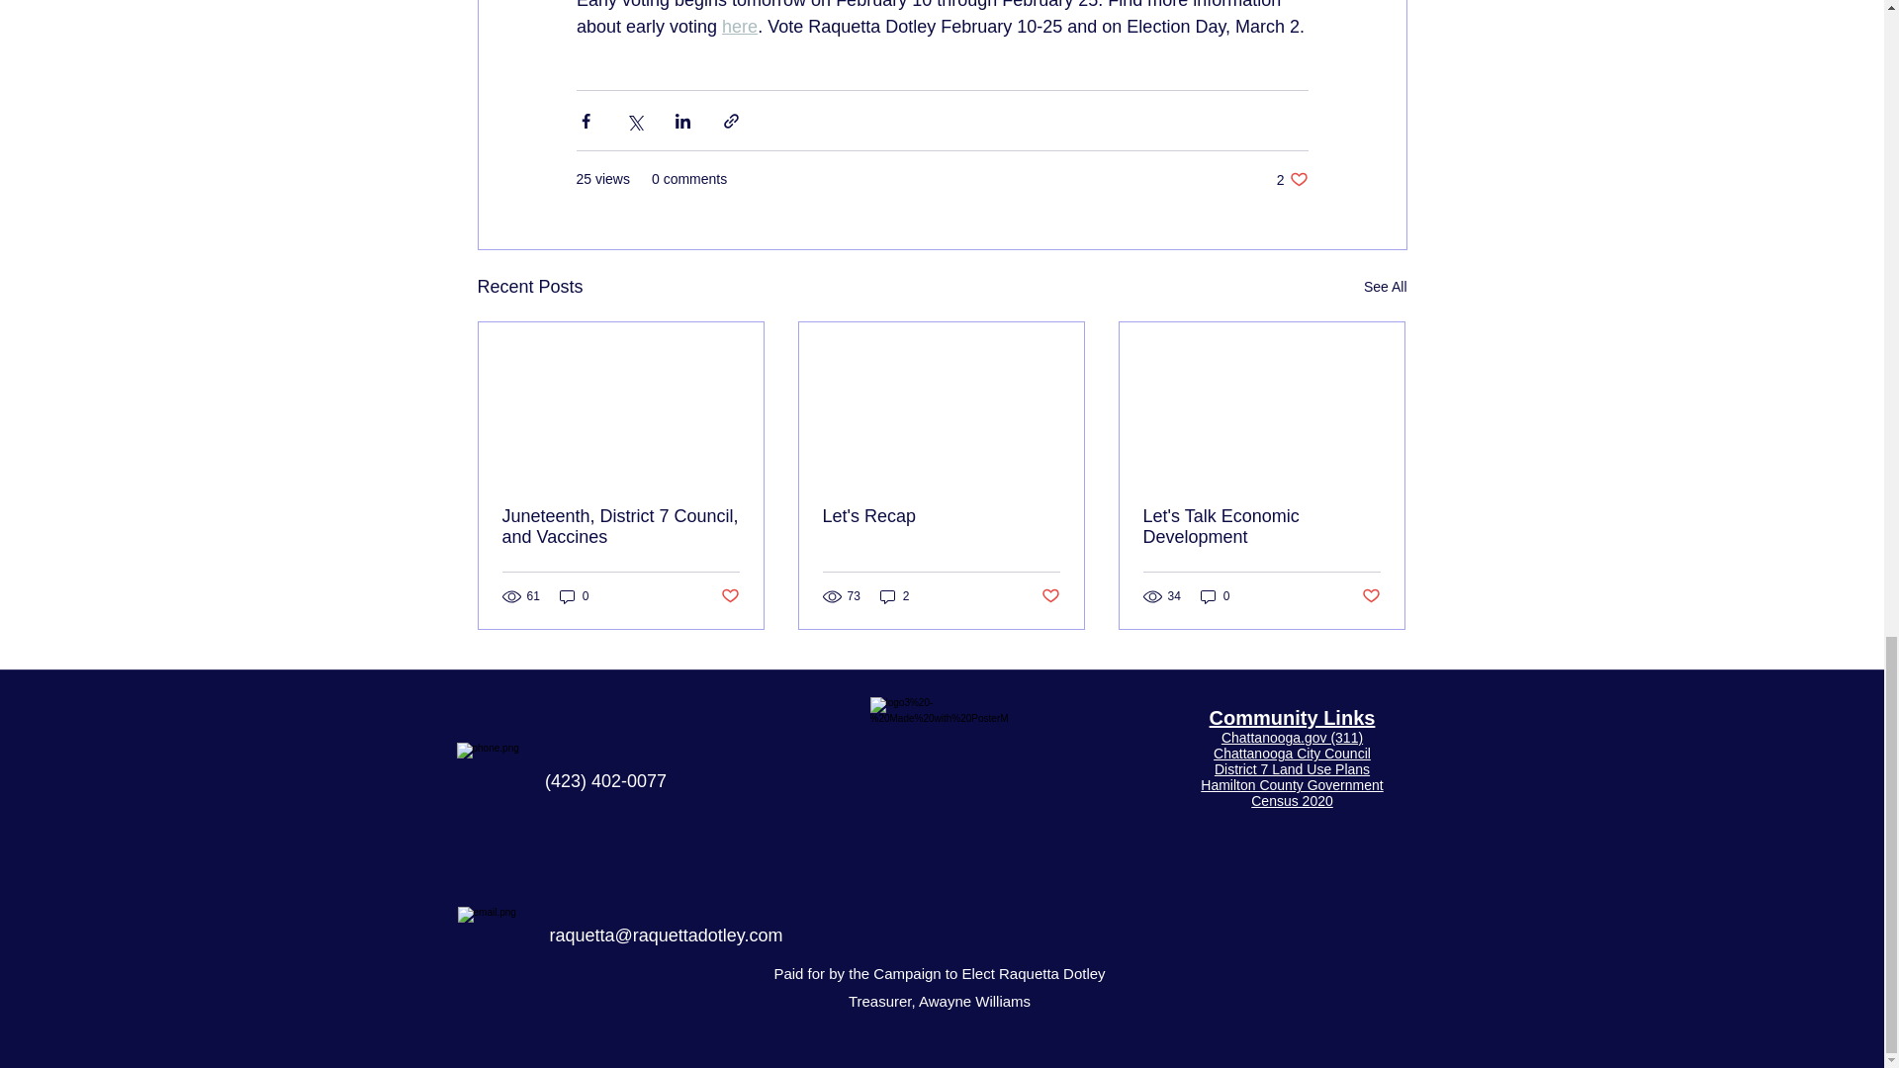 The height and width of the screenshot is (1068, 1899). I want to click on Post not marked as liked, so click(1292, 179).